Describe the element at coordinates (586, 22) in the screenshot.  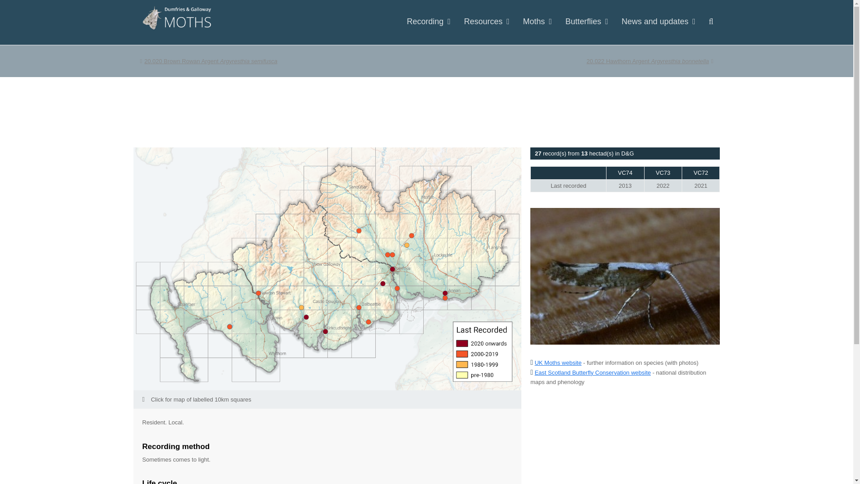
I see `Butterflies` at that location.